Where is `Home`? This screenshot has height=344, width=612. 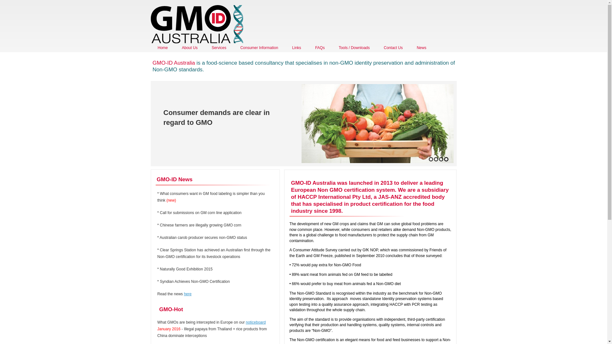
Home is located at coordinates (163, 48).